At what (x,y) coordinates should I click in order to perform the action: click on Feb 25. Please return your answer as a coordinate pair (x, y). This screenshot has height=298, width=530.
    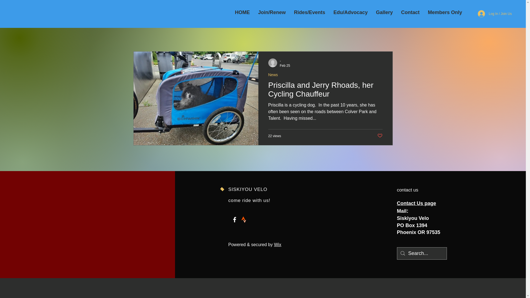
    Looking at the image, I should click on (285, 65).